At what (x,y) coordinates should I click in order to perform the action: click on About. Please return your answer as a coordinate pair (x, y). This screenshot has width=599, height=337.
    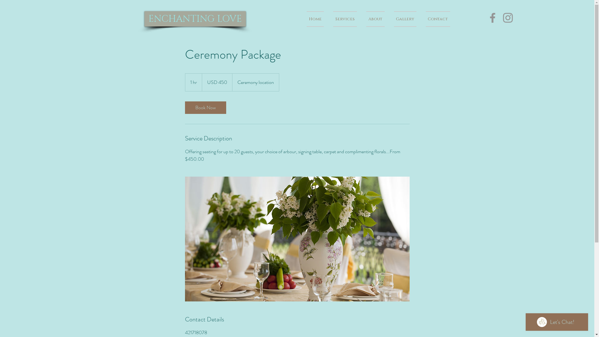
    Looking at the image, I should click on (375, 19).